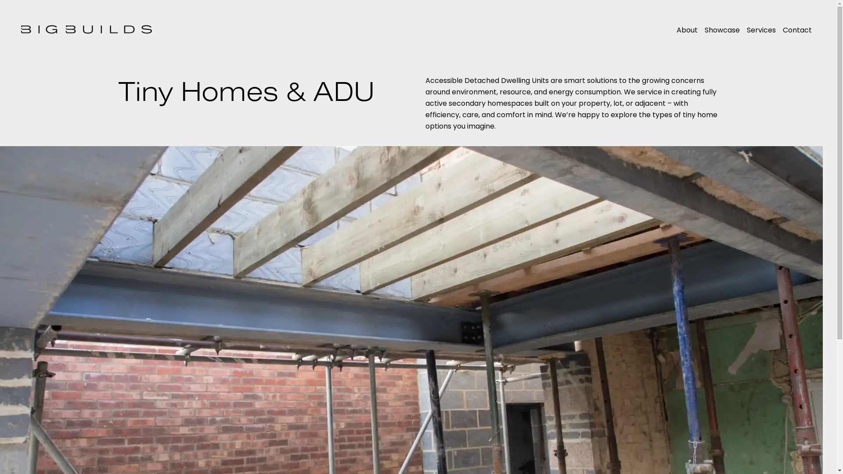 The width and height of the screenshot is (843, 474). Describe the element at coordinates (761, 30) in the screenshot. I see `Services` at that location.